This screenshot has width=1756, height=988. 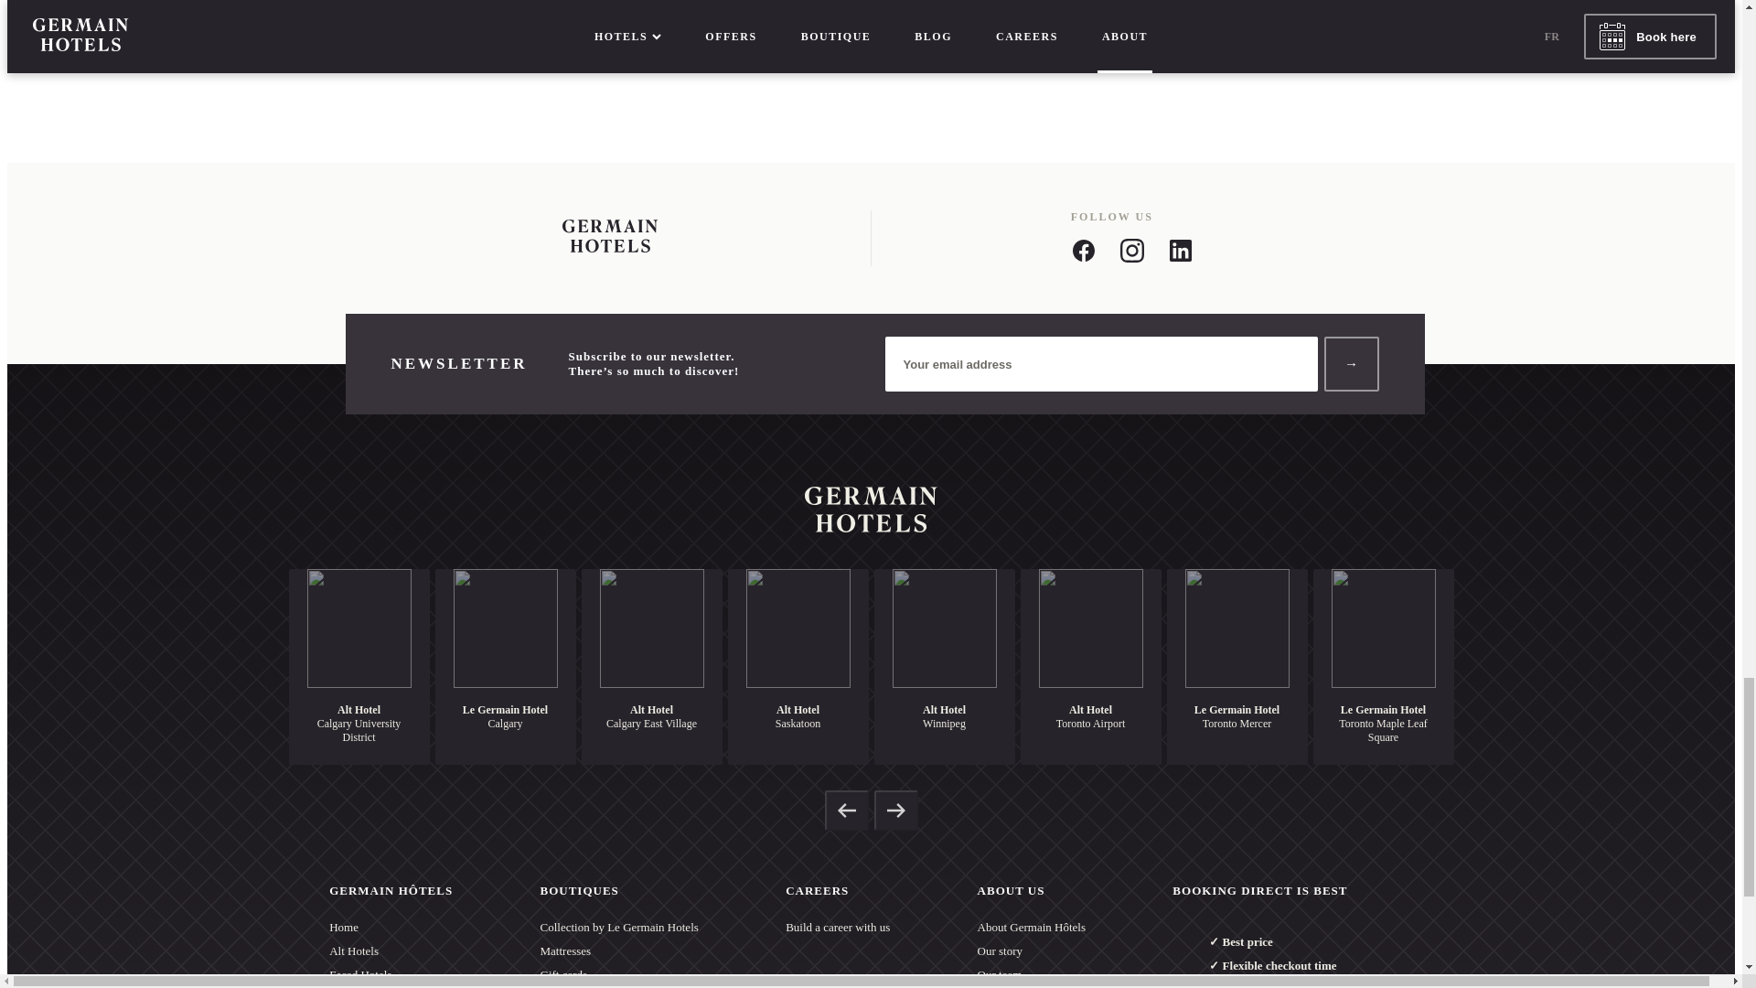 What do you see at coordinates (1032, 951) in the screenshot?
I see `Our story` at bounding box center [1032, 951].